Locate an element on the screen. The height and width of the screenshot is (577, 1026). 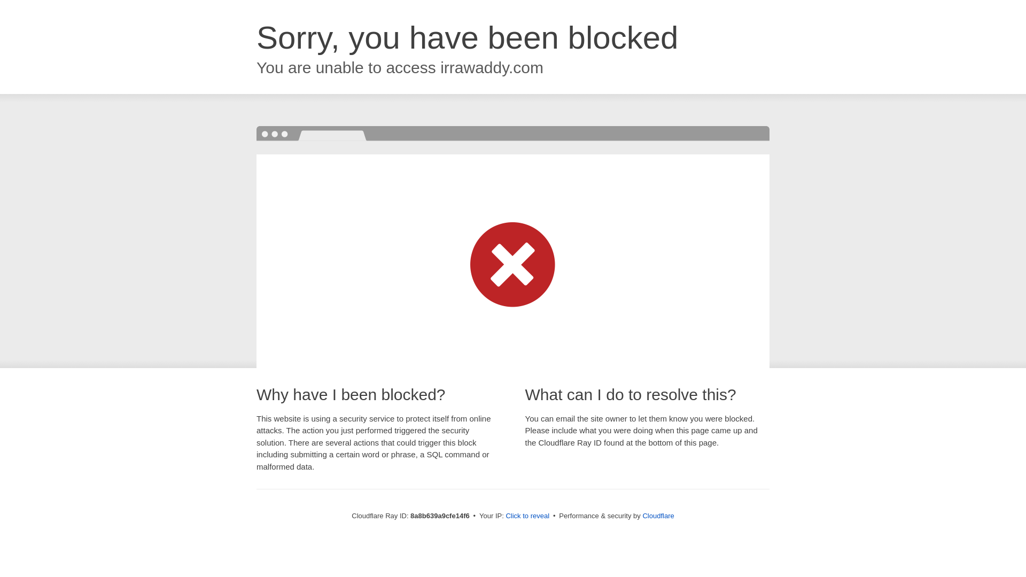
Click to reveal is located at coordinates (527, 516).